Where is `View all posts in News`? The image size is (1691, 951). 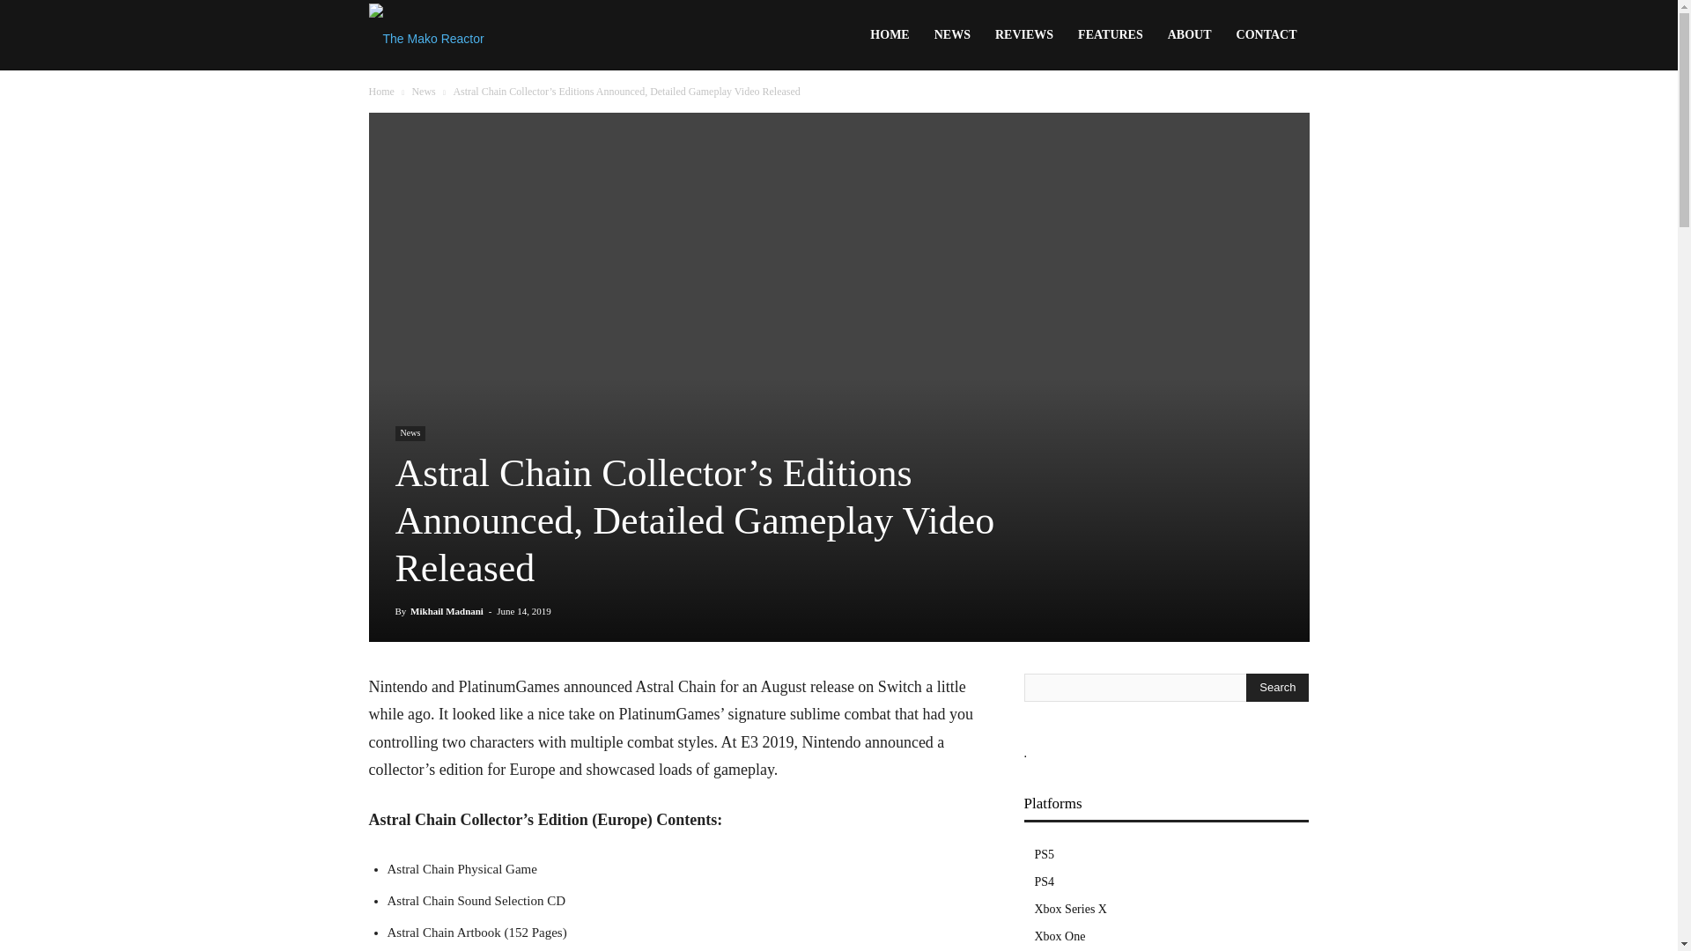
View all posts in News is located at coordinates (423, 92).